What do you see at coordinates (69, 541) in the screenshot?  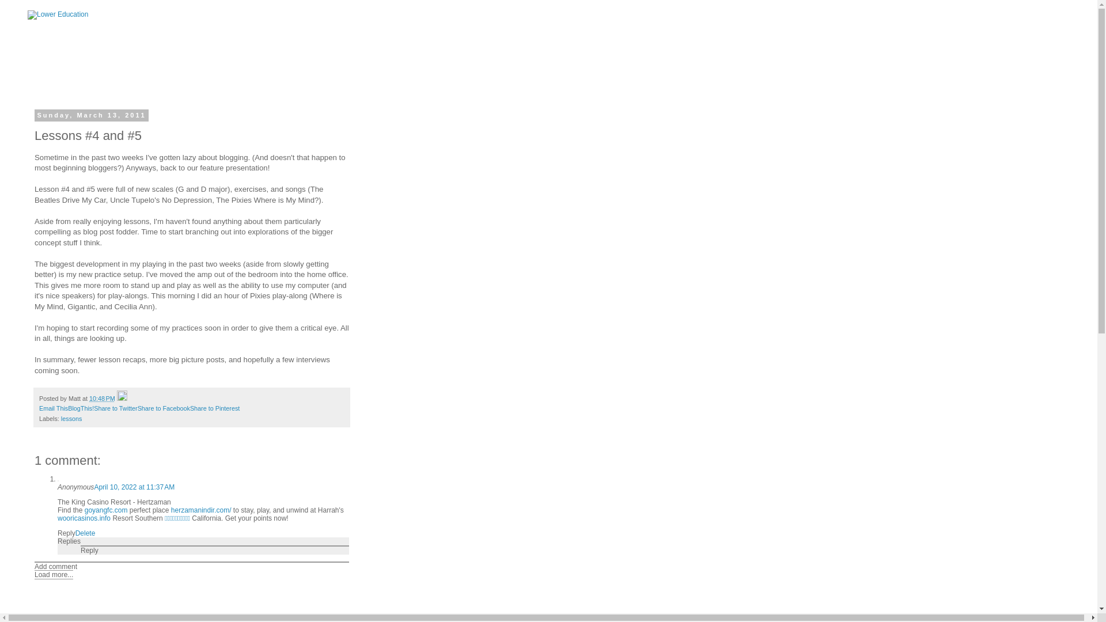 I see `Replies` at bounding box center [69, 541].